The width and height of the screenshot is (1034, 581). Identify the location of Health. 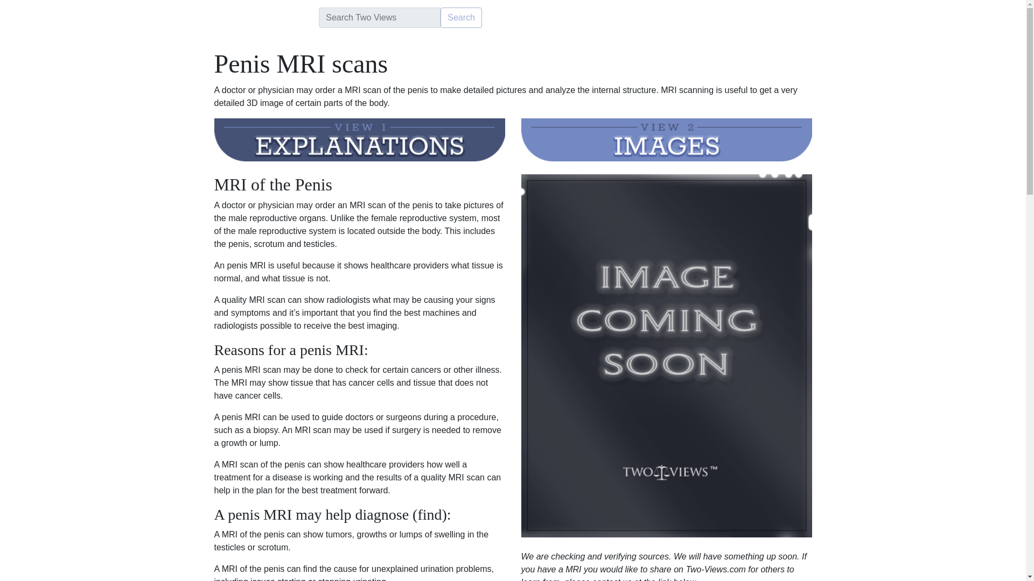
(178, 17).